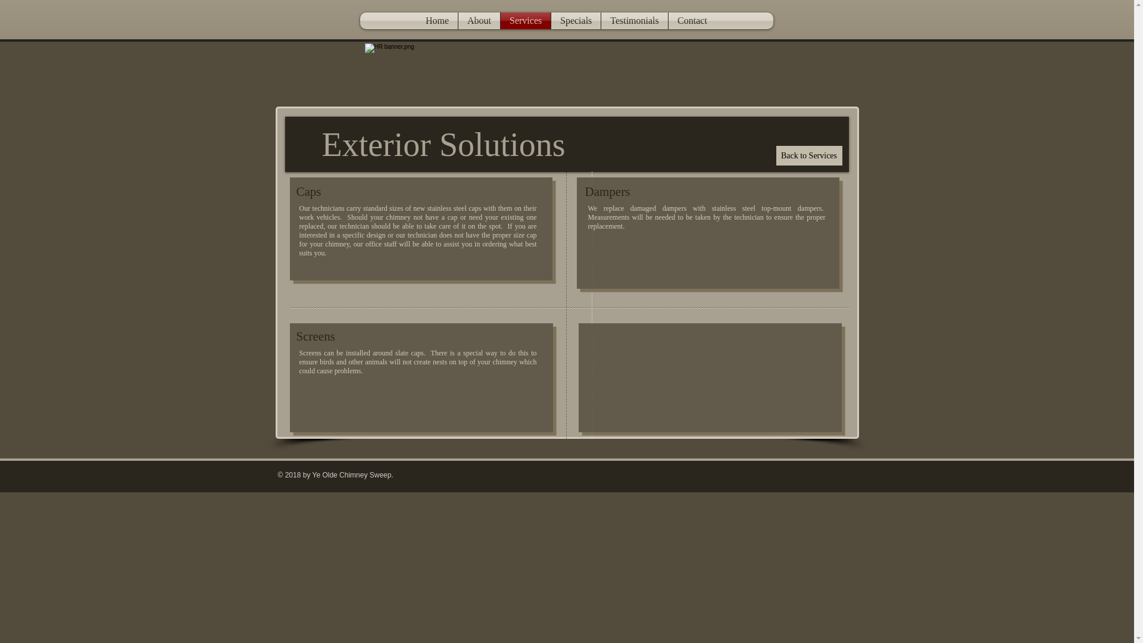 This screenshot has height=643, width=1143. I want to click on Back to Services, so click(809, 155).